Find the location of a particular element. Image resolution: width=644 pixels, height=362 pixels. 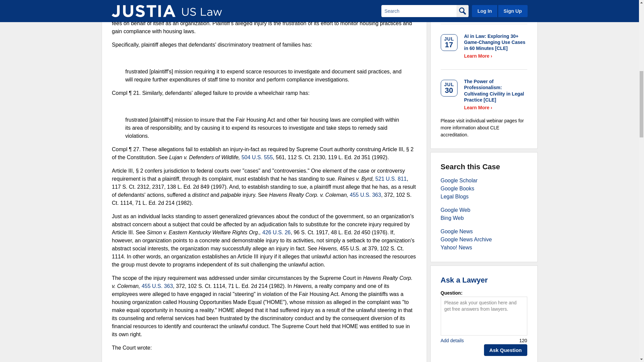

Law - Yahoo! News is located at coordinates (456, 247).